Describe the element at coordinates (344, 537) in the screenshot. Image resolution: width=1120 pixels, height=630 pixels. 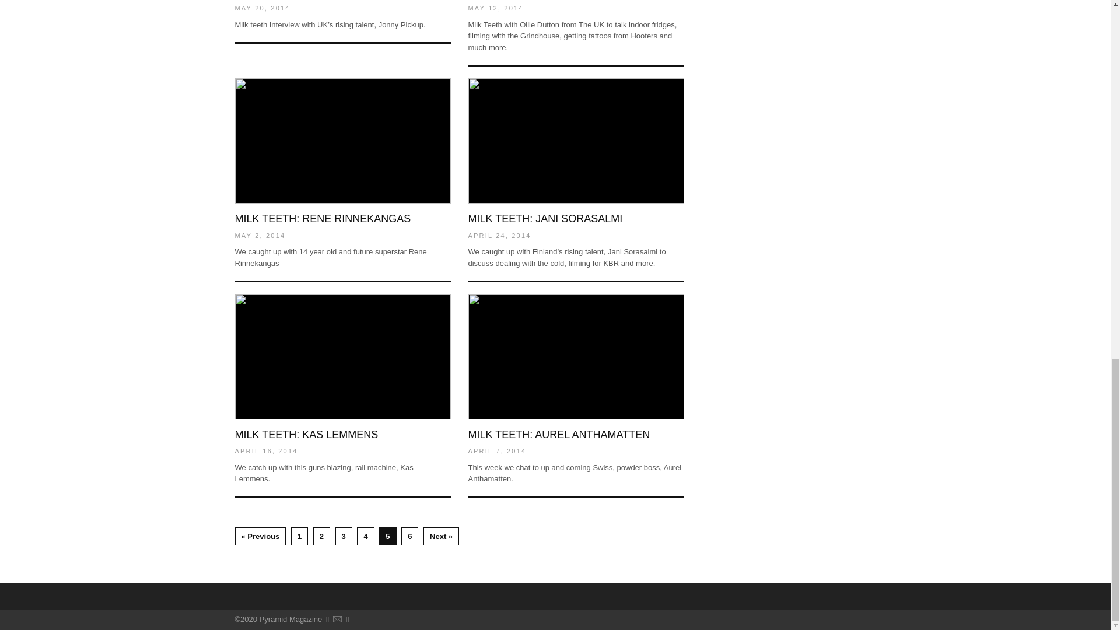
I see `3` at that location.